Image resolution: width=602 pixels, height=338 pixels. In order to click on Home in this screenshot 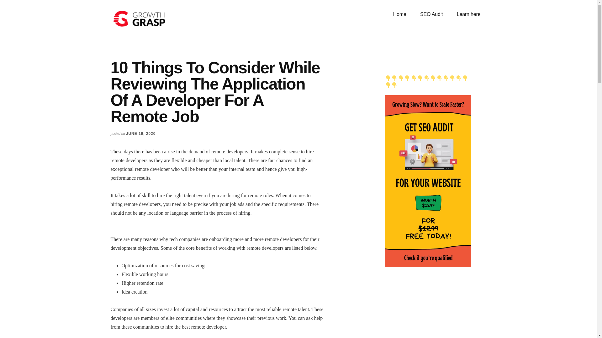, I will do `click(399, 14)`.